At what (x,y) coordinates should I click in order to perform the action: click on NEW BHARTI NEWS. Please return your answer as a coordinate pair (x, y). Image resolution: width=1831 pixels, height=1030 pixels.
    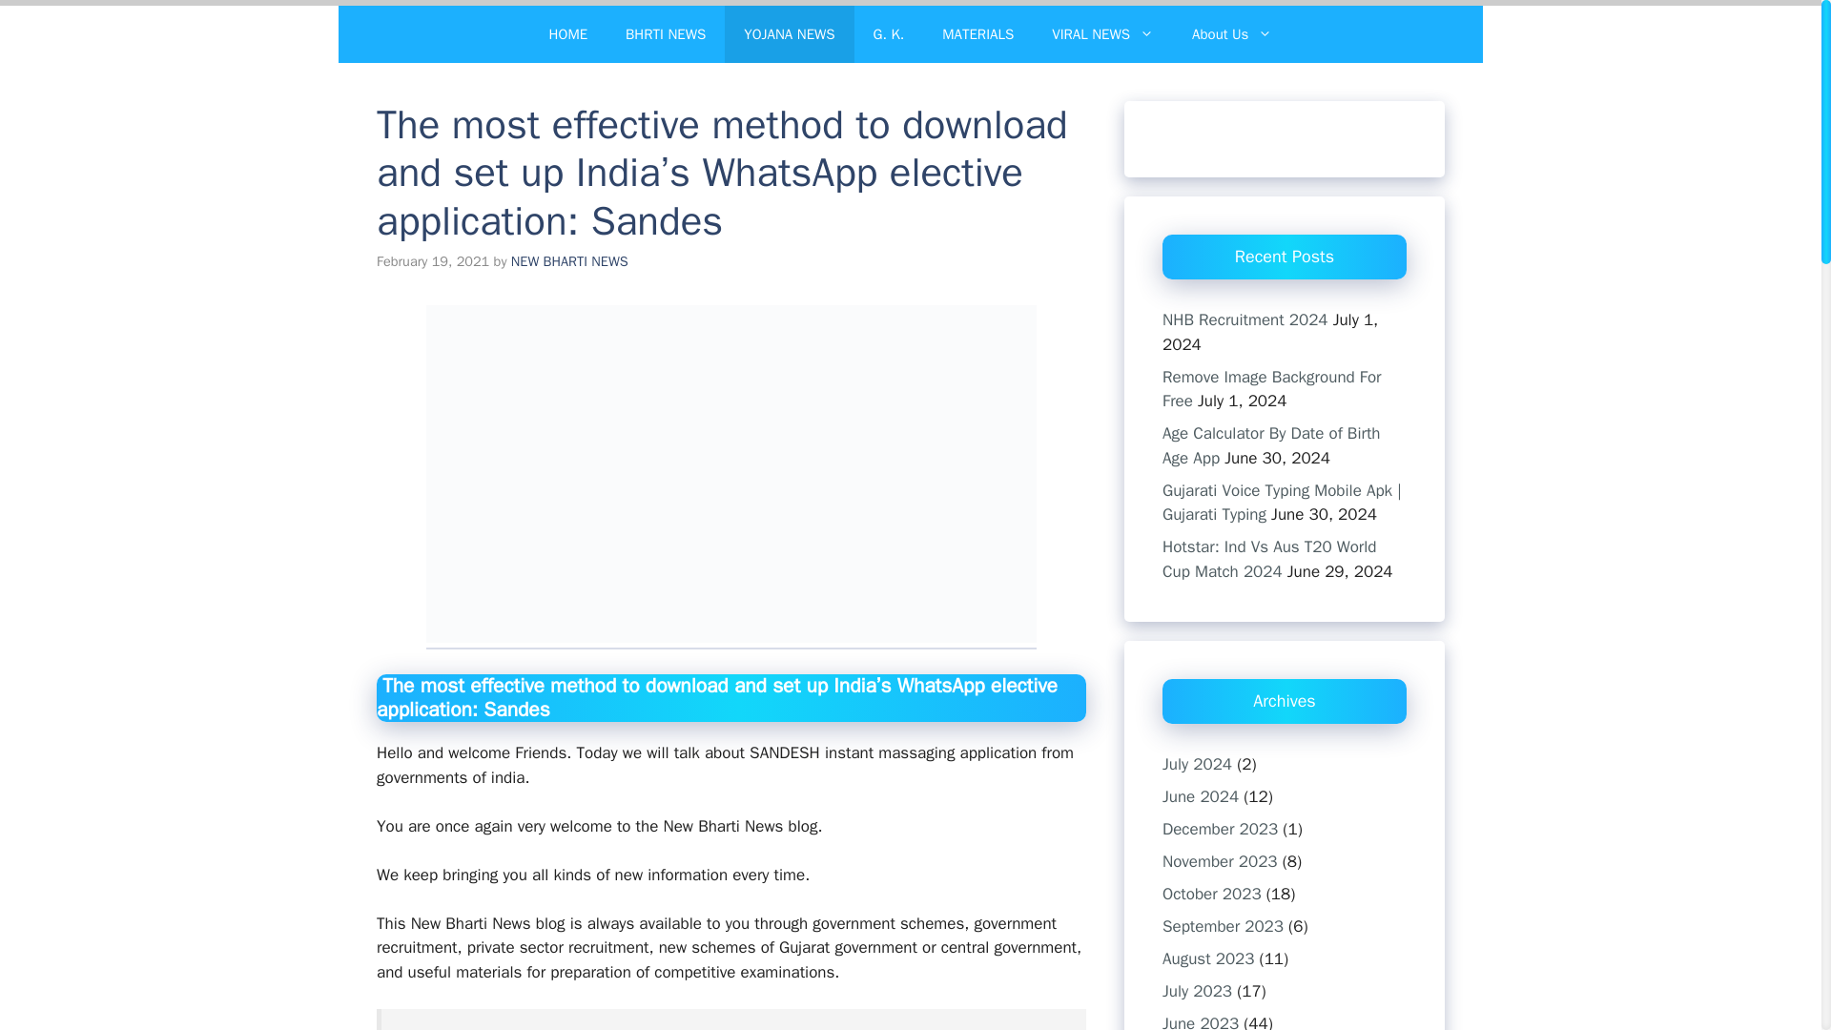
    Looking at the image, I should click on (568, 260).